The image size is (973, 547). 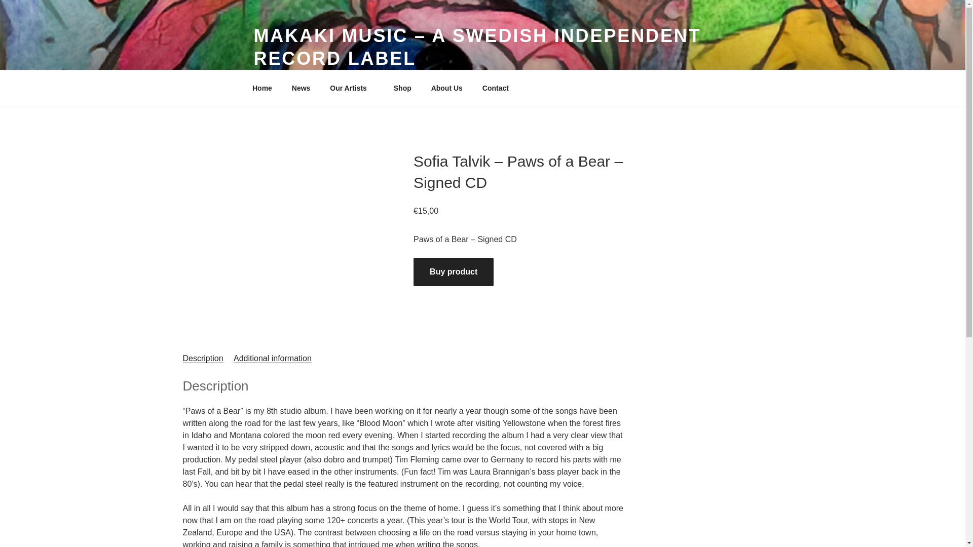 I want to click on Home, so click(x=262, y=88).